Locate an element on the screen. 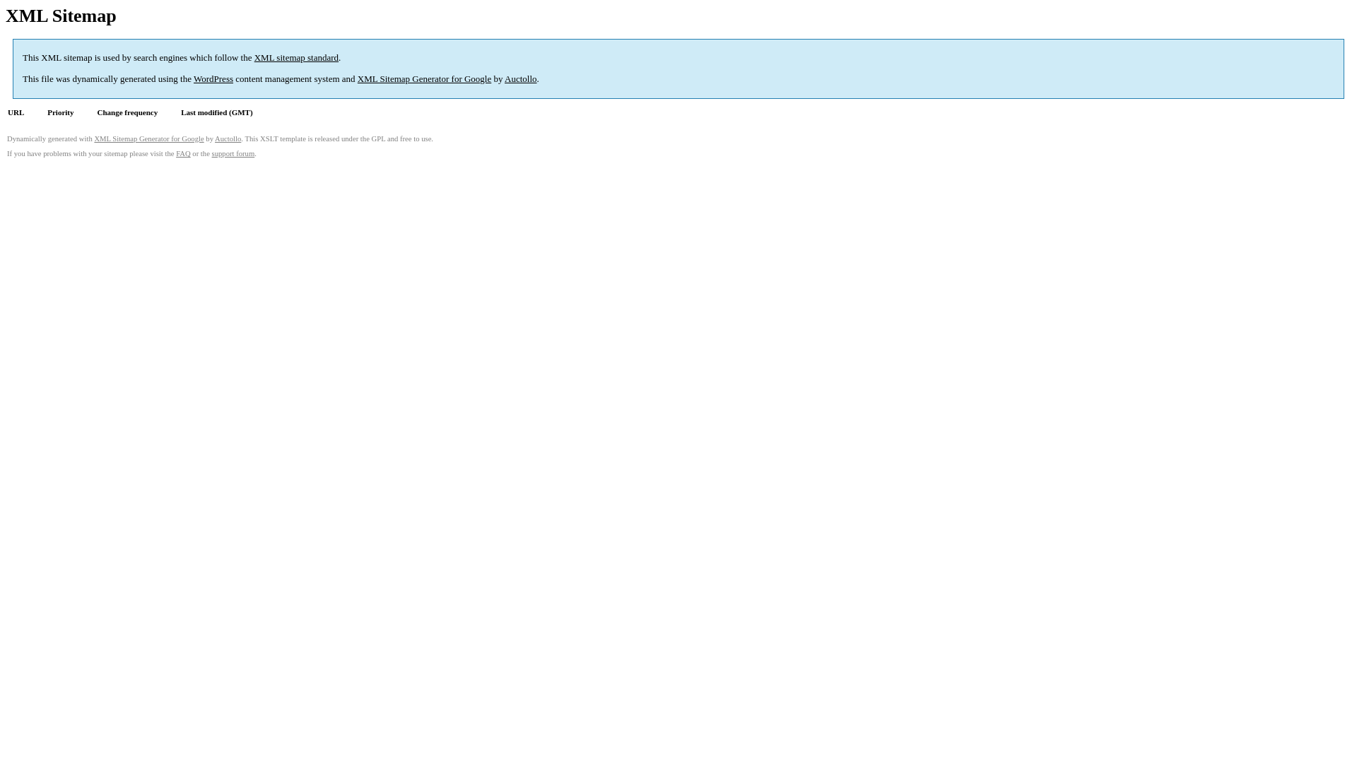  XML Sitemap Generator for Google is located at coordinates (424, 79).